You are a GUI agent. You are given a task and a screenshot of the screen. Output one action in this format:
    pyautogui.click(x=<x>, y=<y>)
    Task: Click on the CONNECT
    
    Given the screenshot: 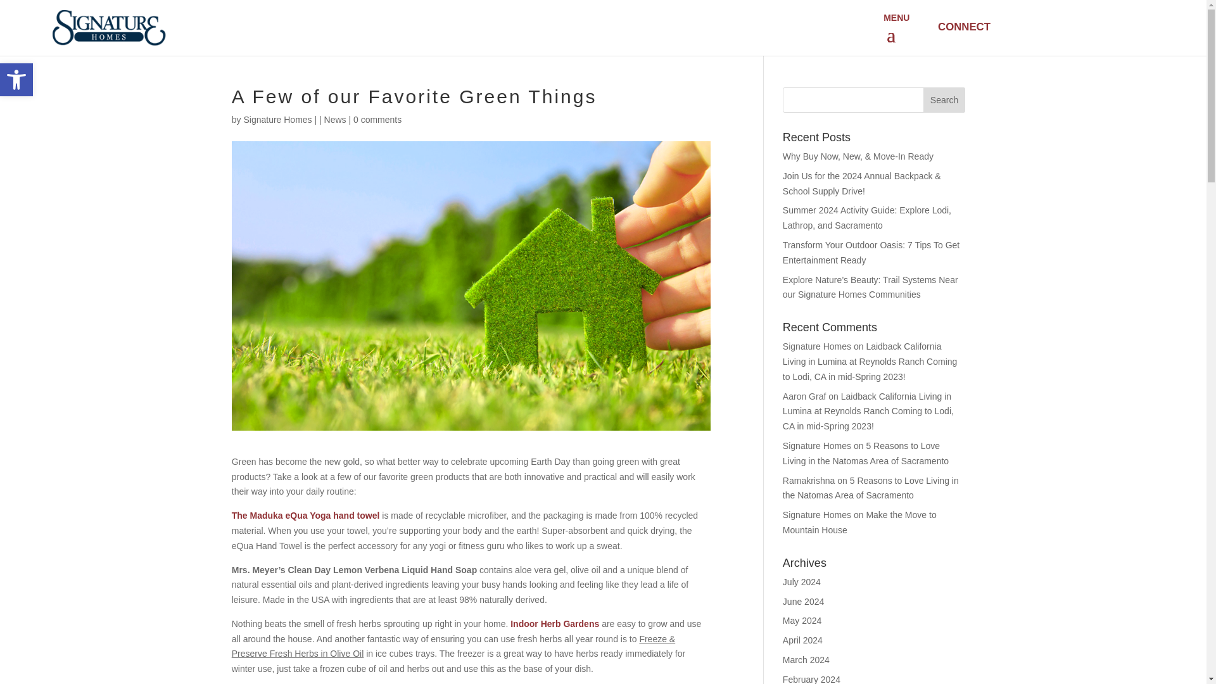 What is the action you would take?
    pyautogui.click(x=963, y=27)
    